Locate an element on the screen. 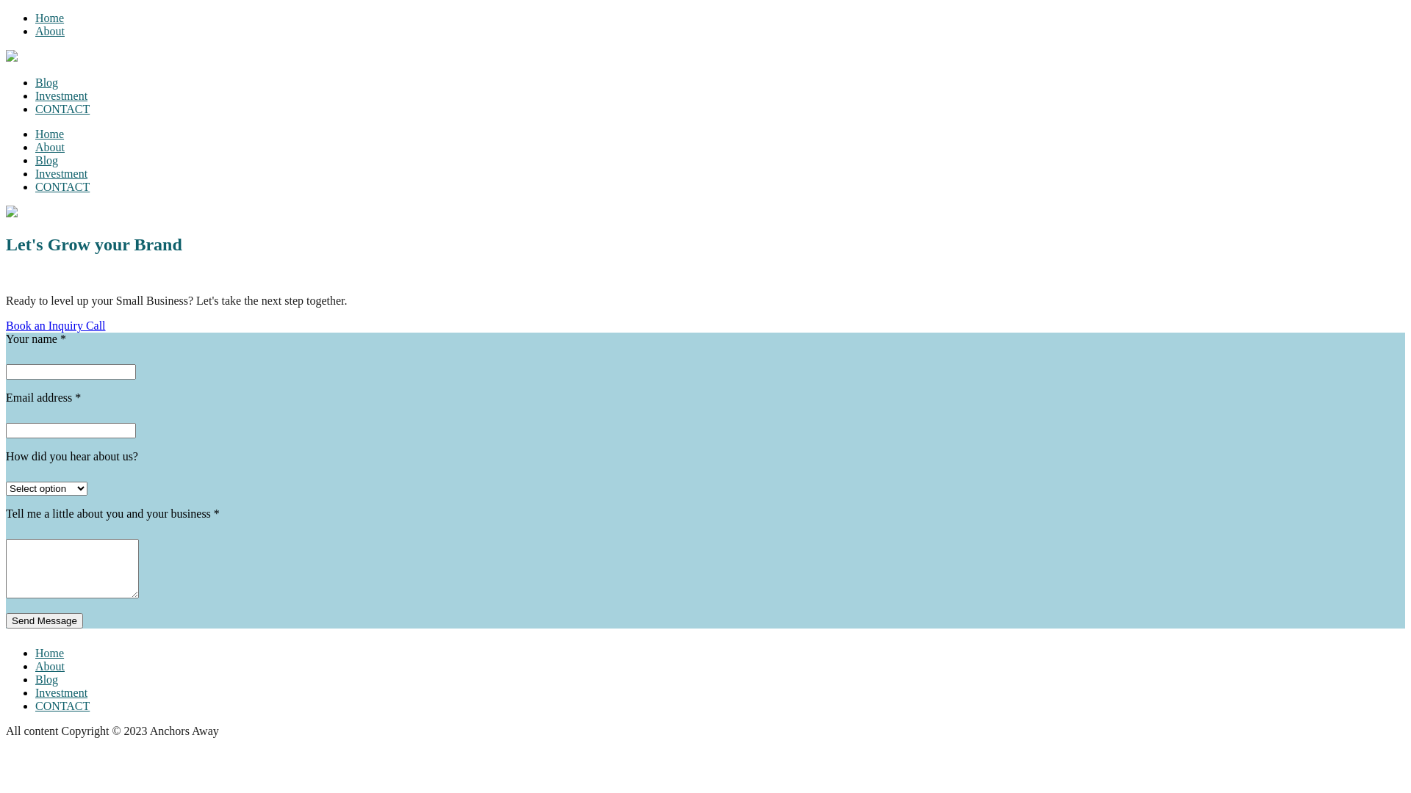  Send Message is located at coordinates (44, 621).